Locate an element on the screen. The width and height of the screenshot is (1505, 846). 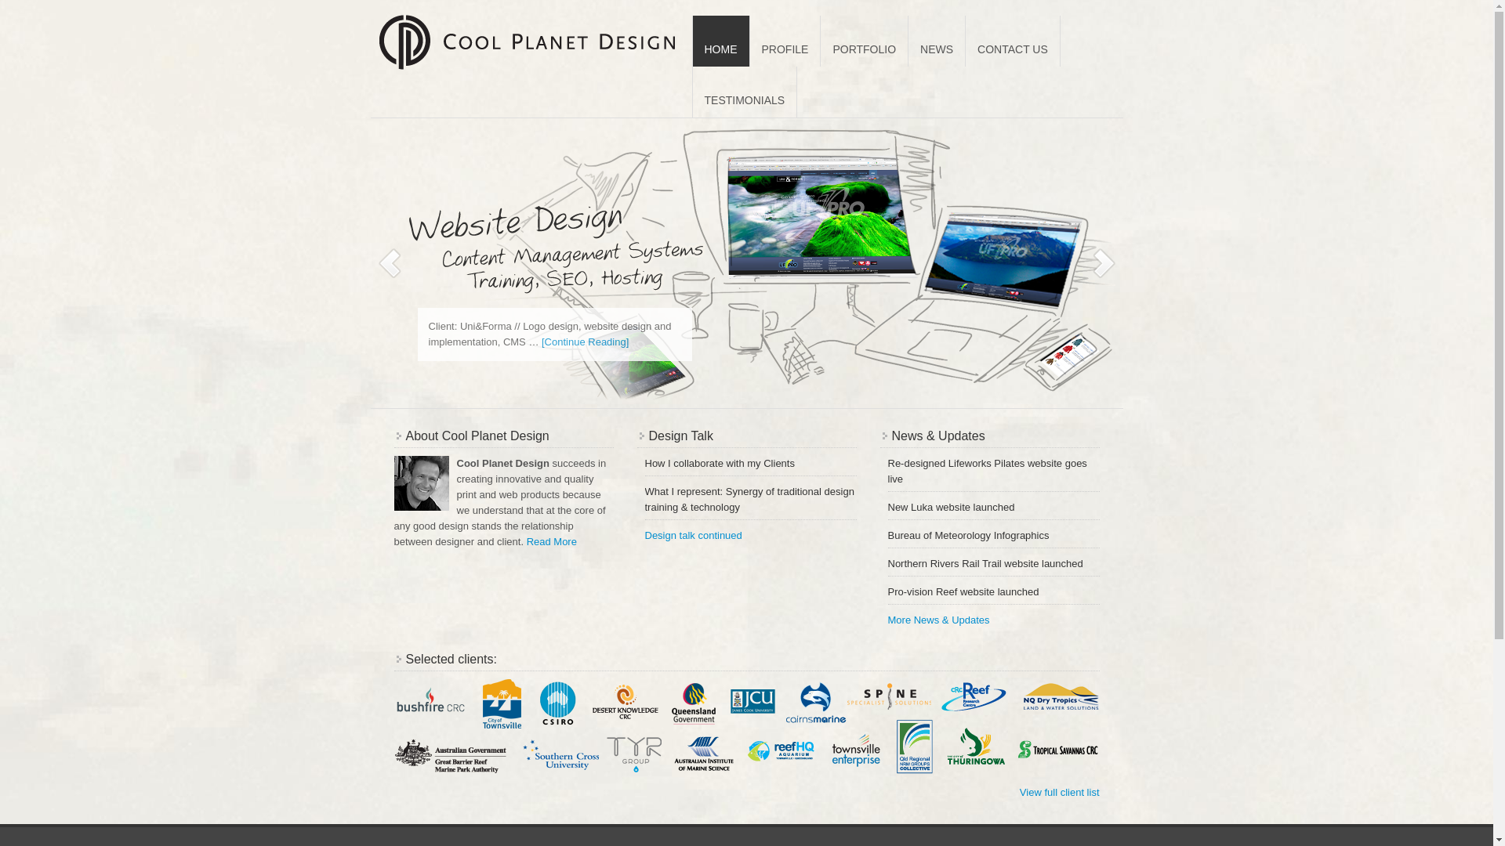
COOL PLANET DESIGN is located at coordinates (527, 37).